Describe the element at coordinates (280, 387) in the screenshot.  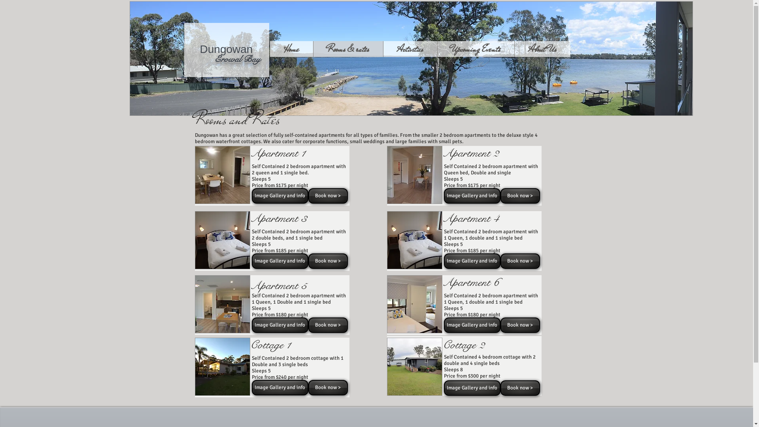
I see `Image Gallery and info` at that location.